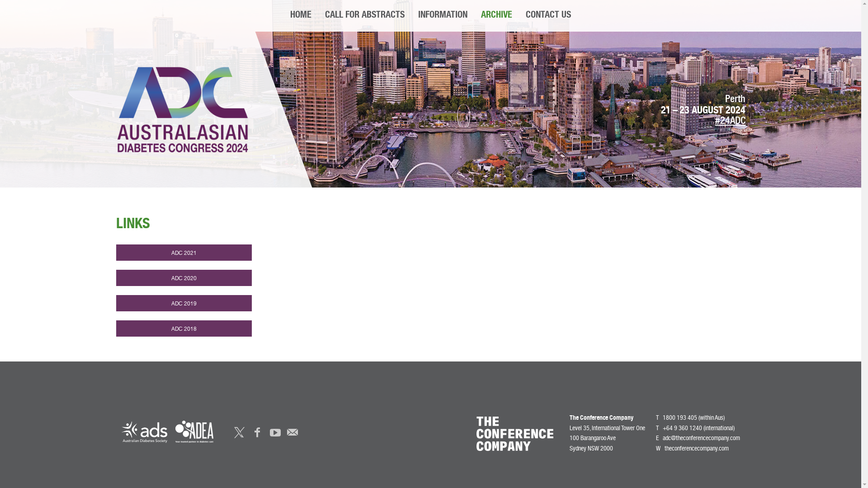 This screenshot has width=868, height=488. Describe the element at coordinates (702, 439) in the screenshot. I see `adc@theconferencecompany.com` at that location.